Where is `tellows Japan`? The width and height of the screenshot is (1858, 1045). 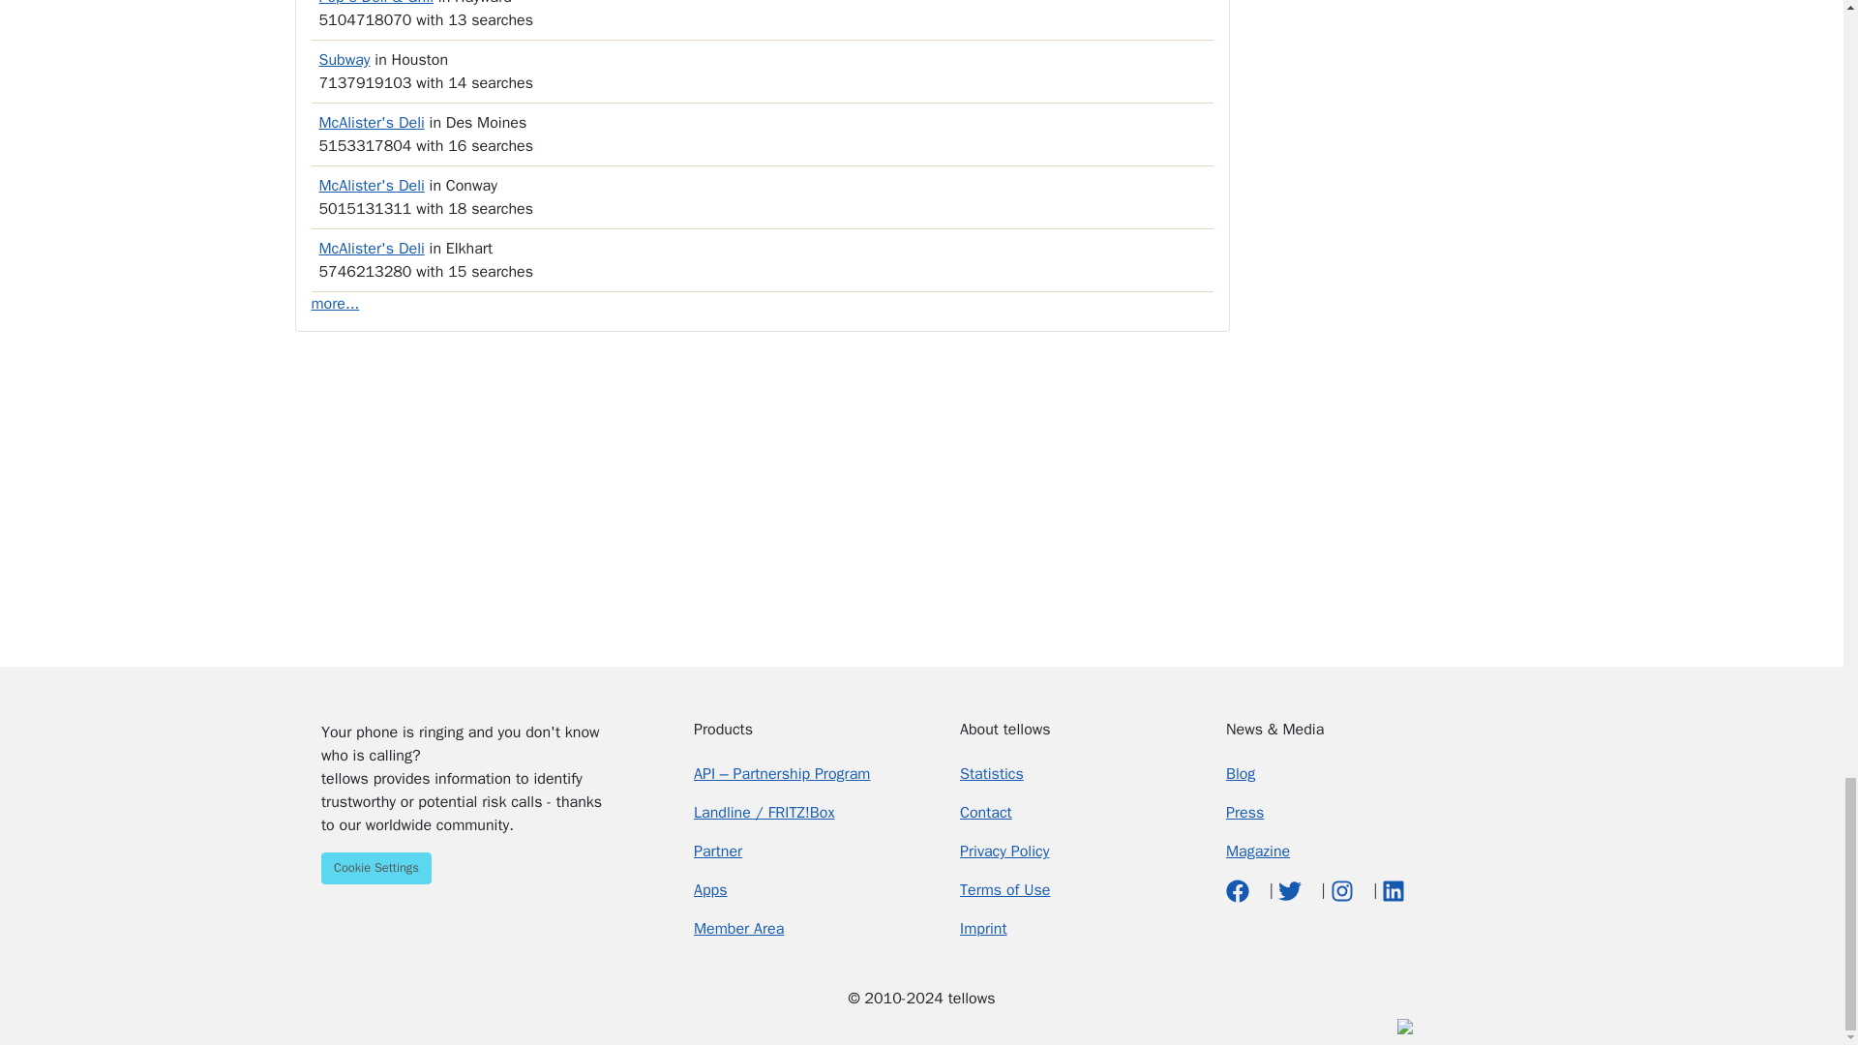 tellows Japan is located at coordinates (637, 1025).